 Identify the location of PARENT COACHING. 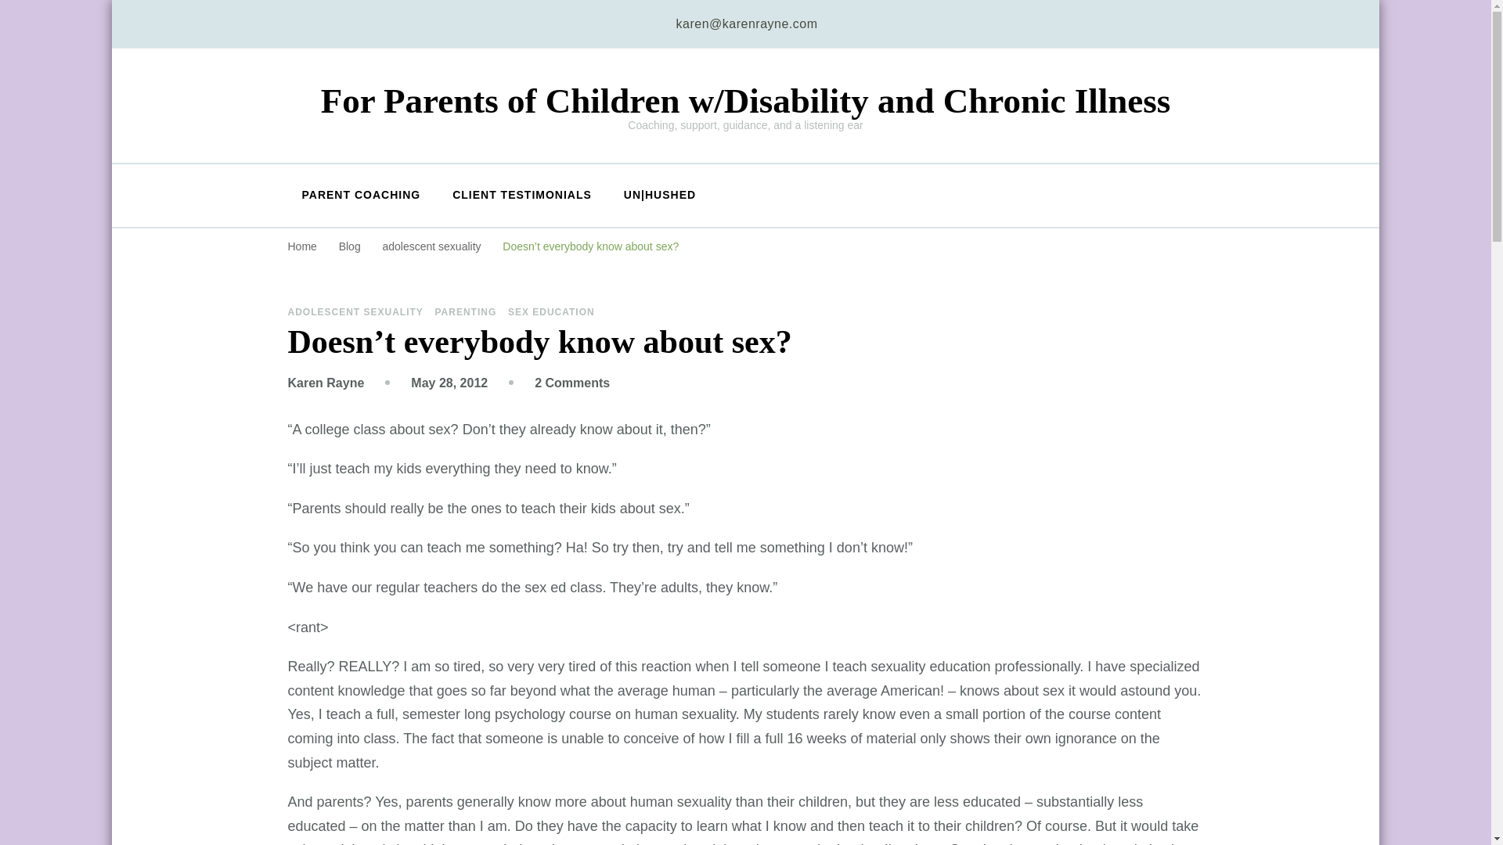
(362, 196).